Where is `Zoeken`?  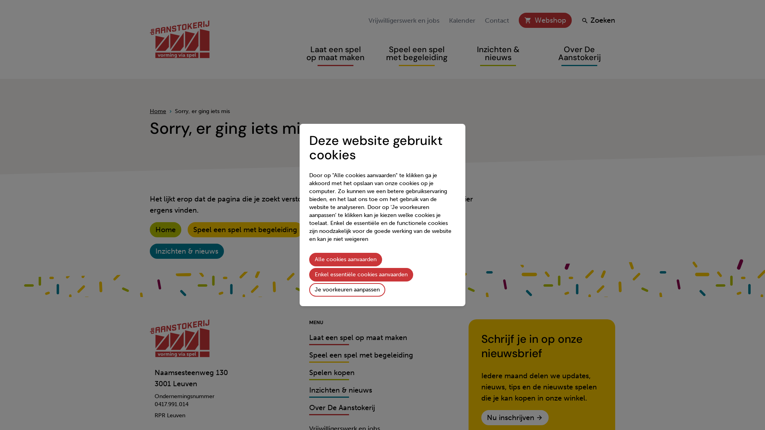
Zoeken is located at coordinates (598, 20).